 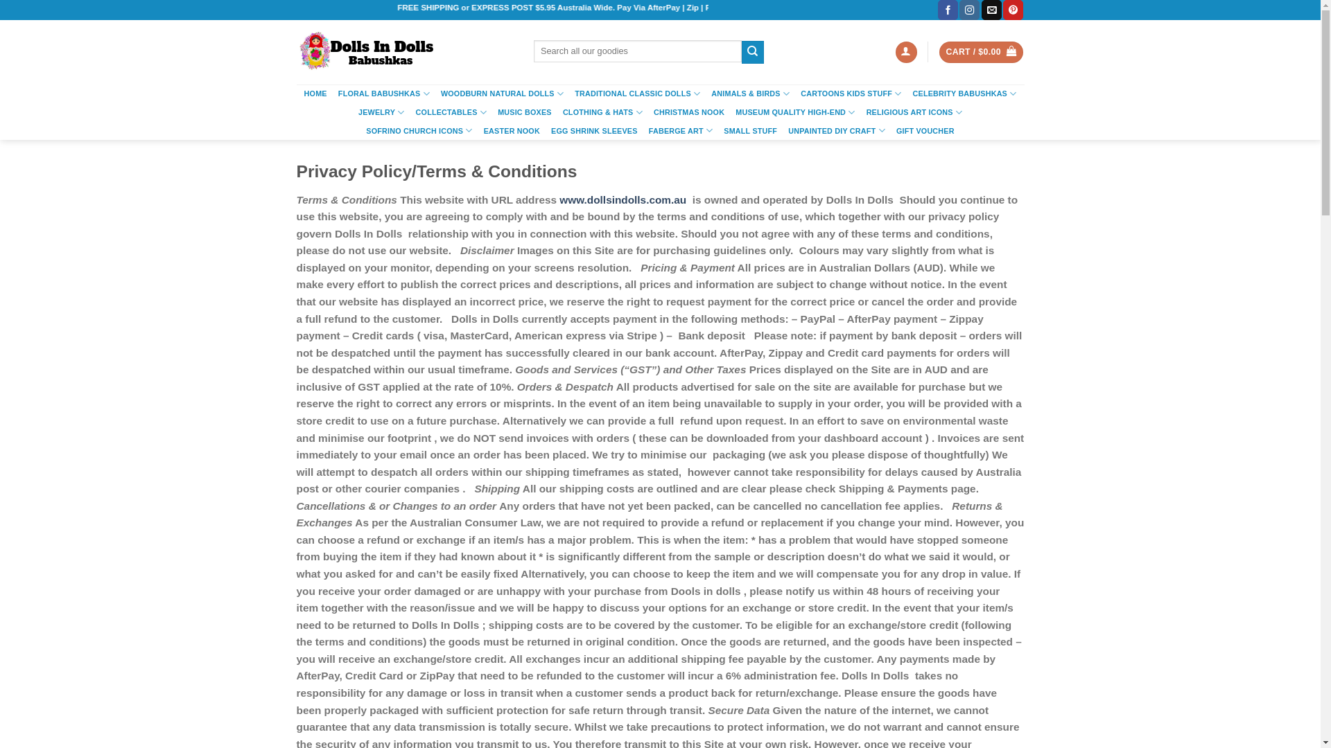 I want to click on Send us an email, so click(x=991, y=10).